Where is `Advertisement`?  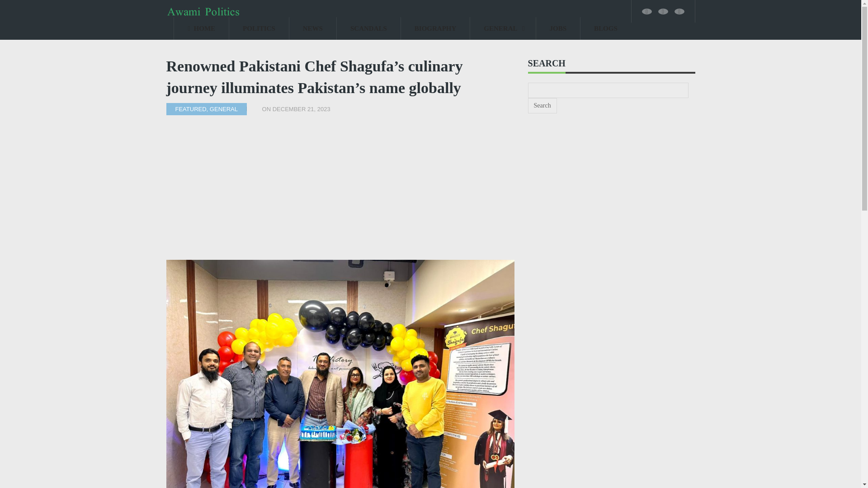
Advertisement is located at coordinates (340, 192).